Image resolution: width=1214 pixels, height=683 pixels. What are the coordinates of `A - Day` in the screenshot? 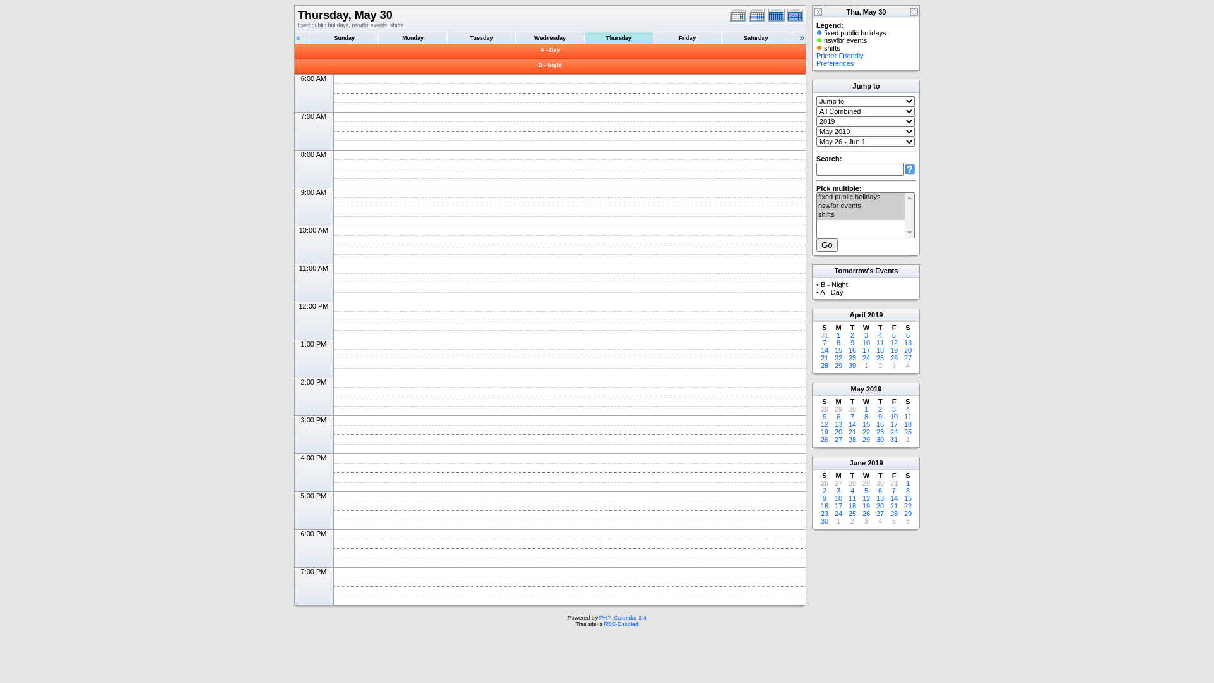 It's located at (831, 292).